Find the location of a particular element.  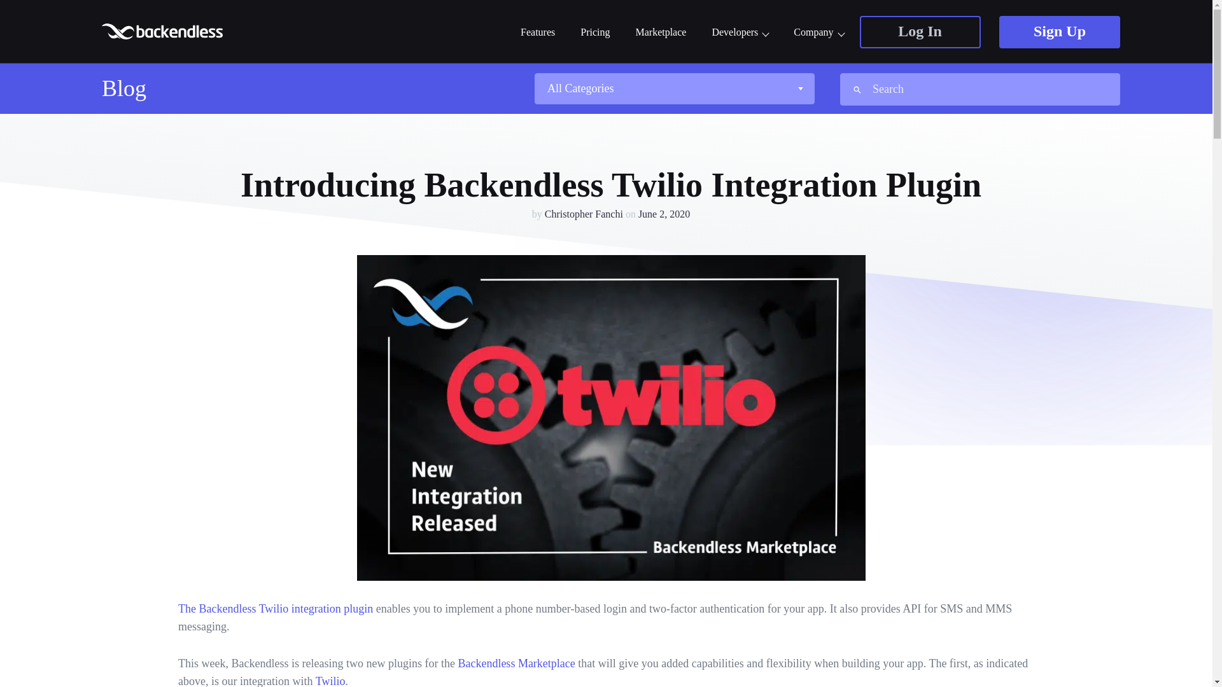

All Categories is located at coordinates (673, 88).